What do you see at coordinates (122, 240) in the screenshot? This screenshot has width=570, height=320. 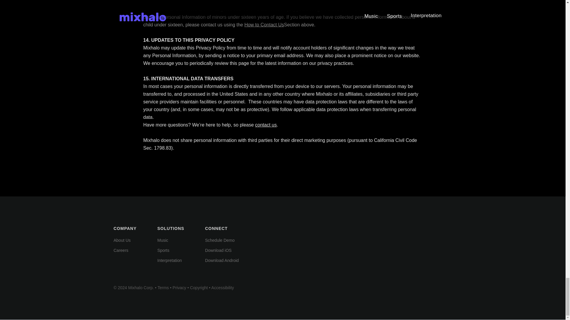 I see `About Us` at bounding box center [122, 240].